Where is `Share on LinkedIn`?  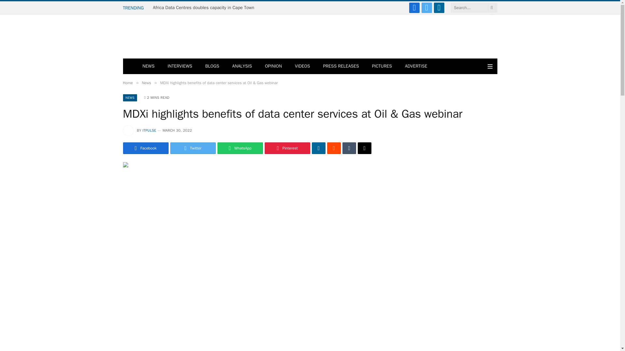 Share on LinkedIn is located at coordinates (319, 148).